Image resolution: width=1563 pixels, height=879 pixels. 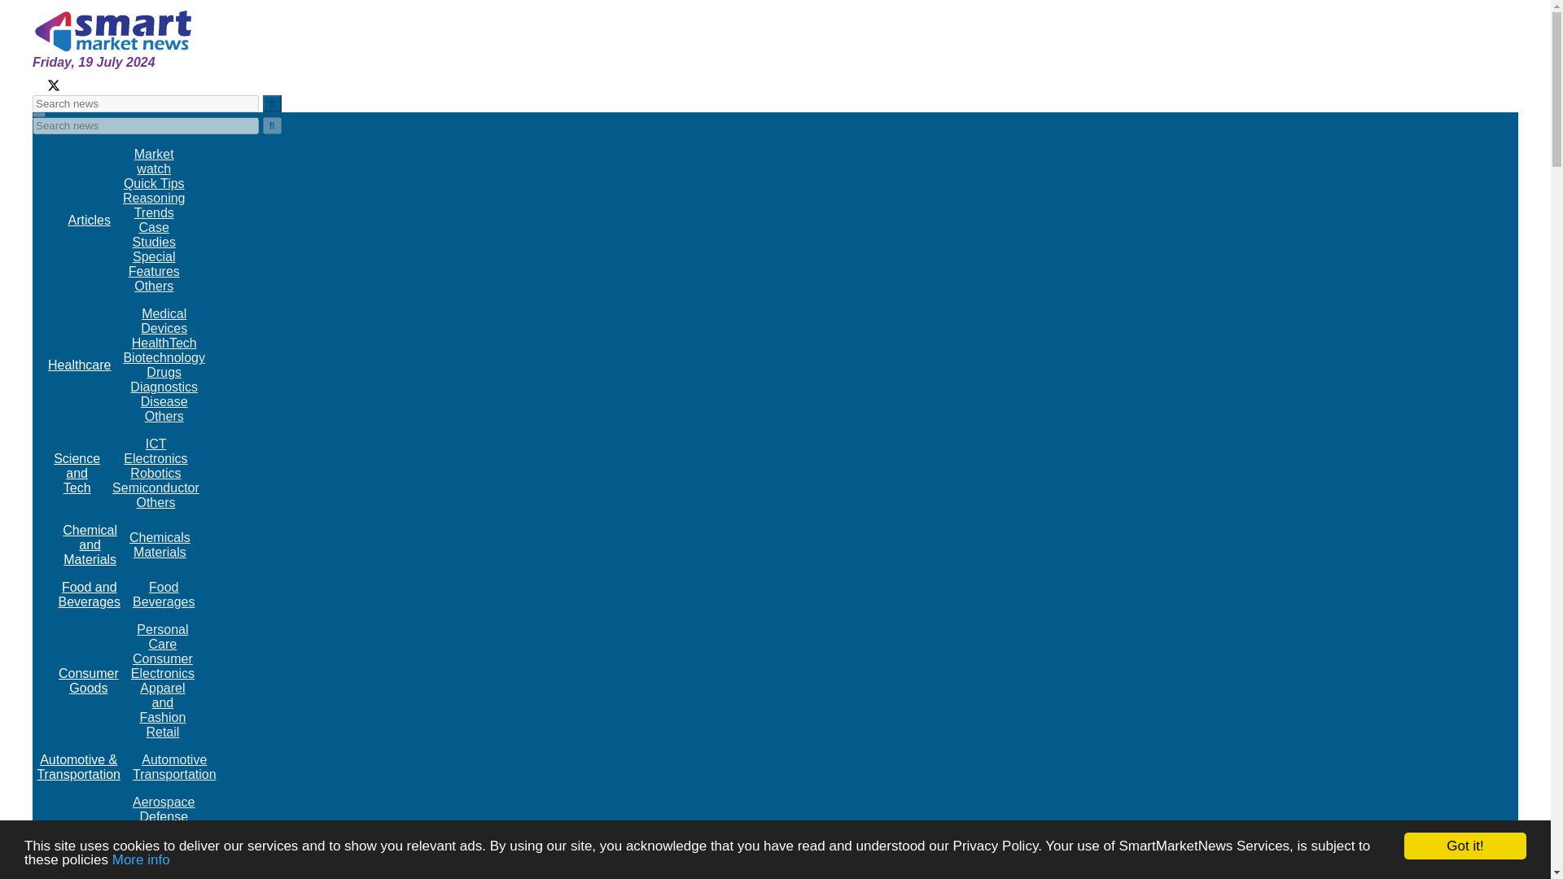 What do you see at coordinates (164, 342) in the screenshot?
I see `HealthTech` at bounding box center [164, 342].